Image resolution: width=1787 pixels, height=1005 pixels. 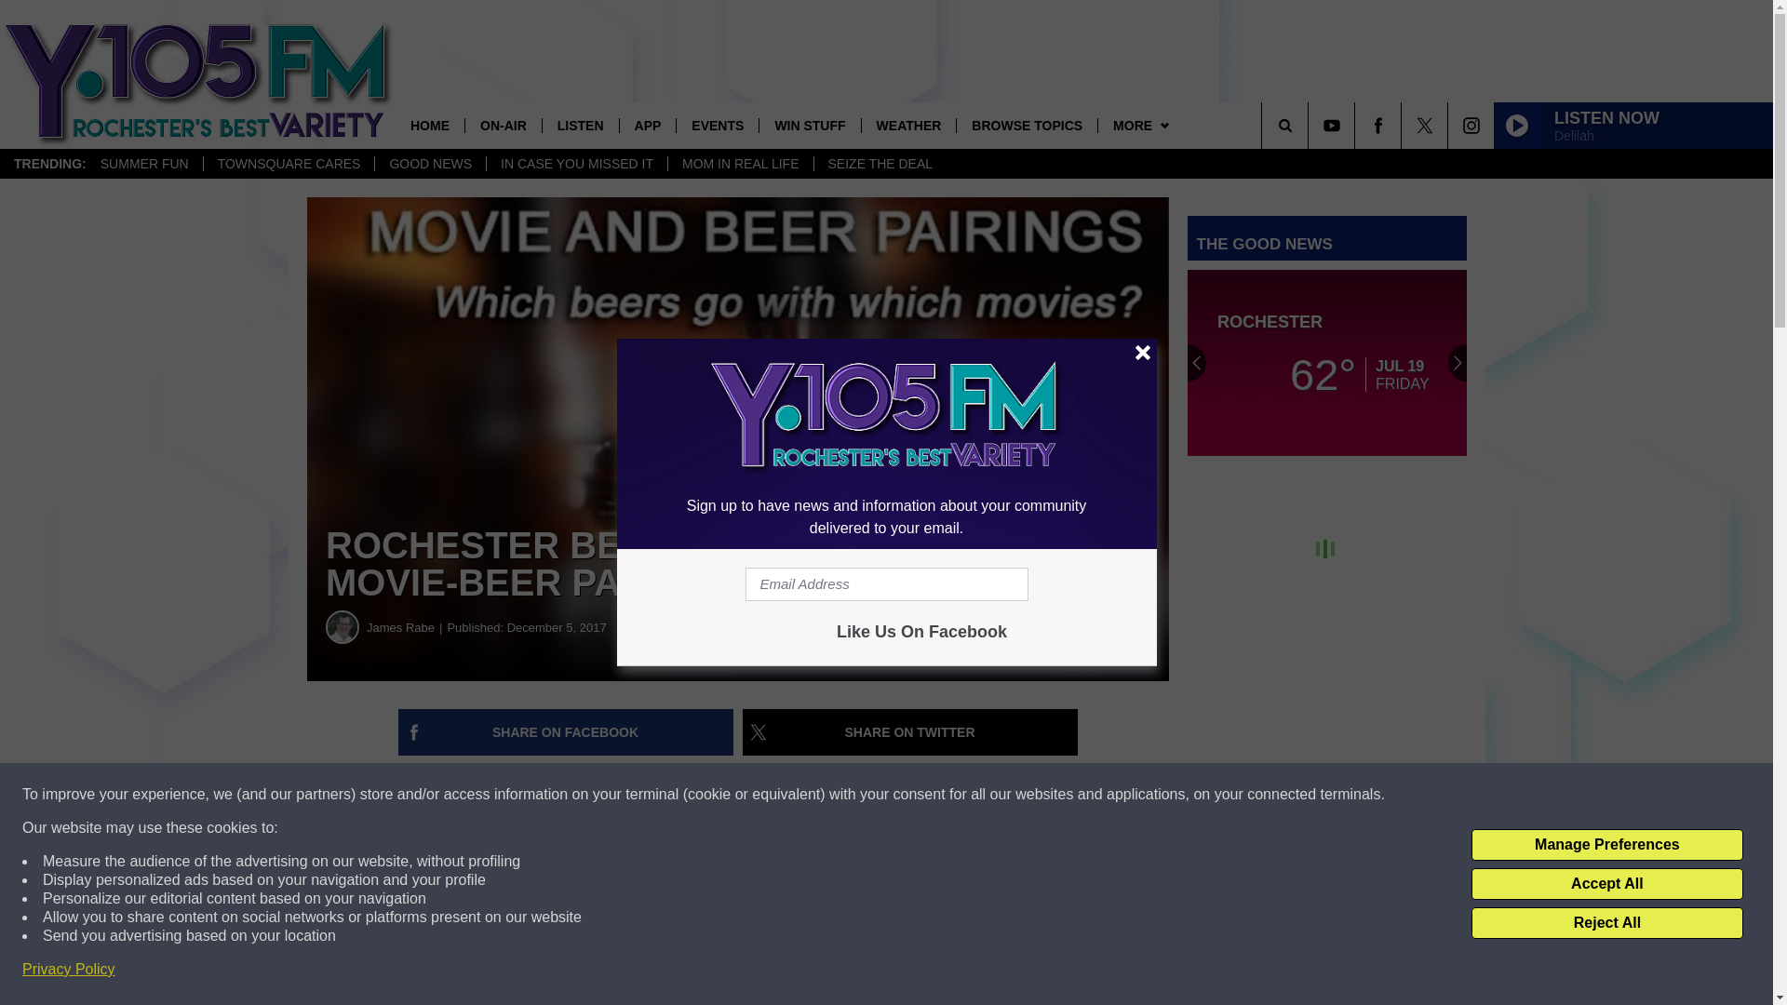 What do you see at coordinates (1327, 363) in the screenshot?
I see `Rochester Weather` at bounding box center [1327, 363].